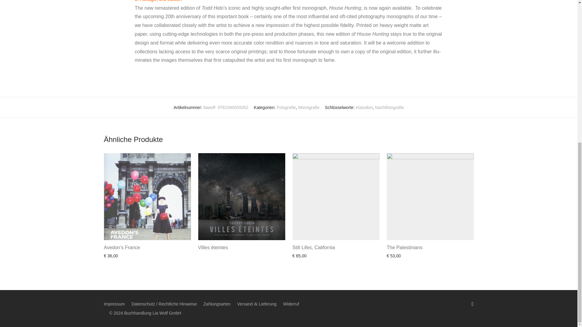 This screenshot has height=327, width=582. Describe the element at coordinates (286, 107) in the screenshot. I see `Fotografie` at that location.